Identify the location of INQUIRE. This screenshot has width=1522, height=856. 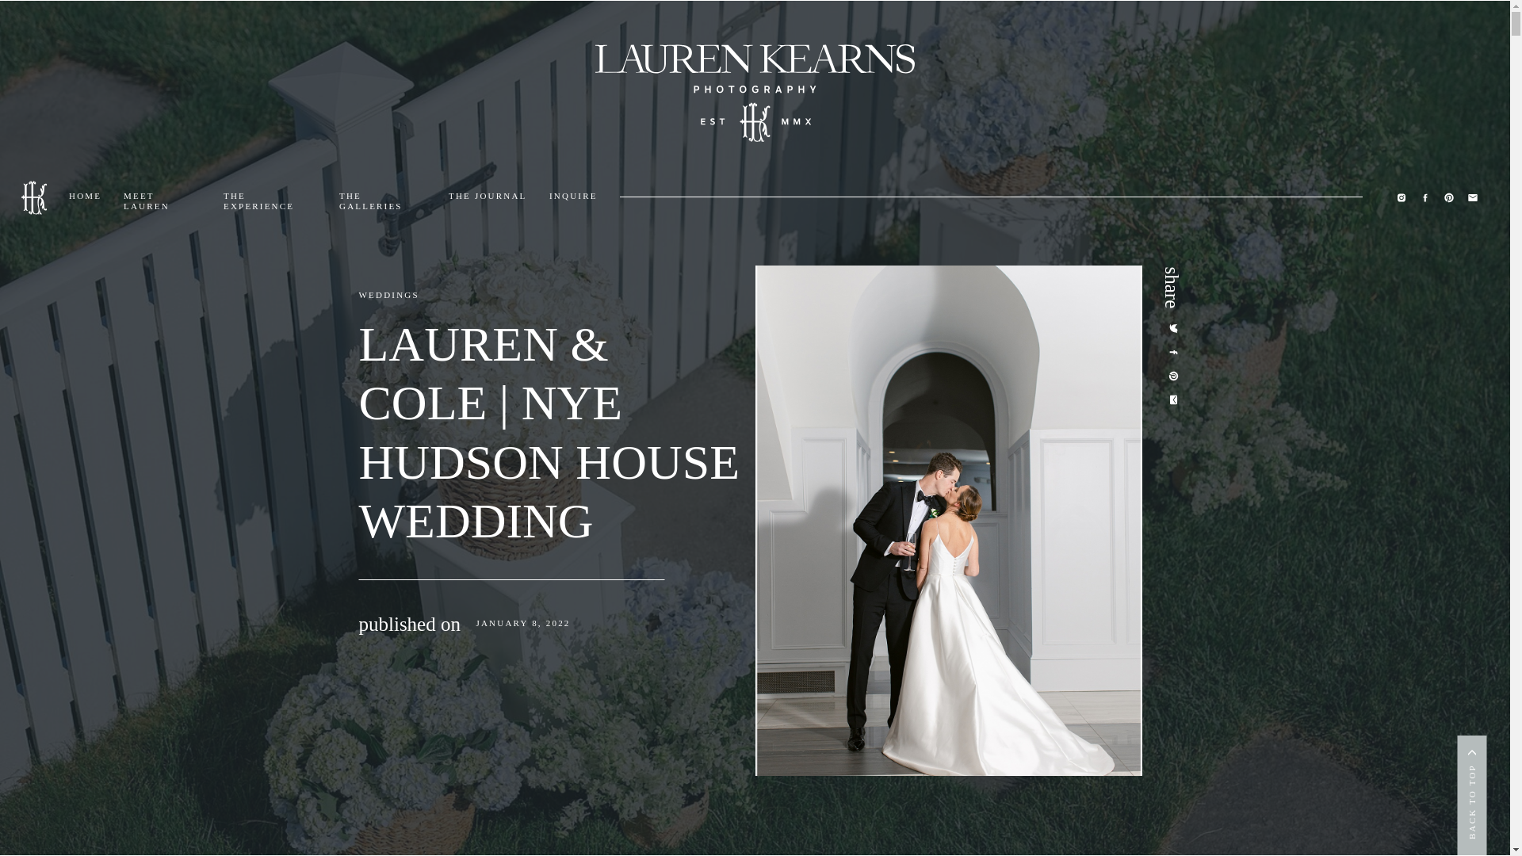
(572, 197).